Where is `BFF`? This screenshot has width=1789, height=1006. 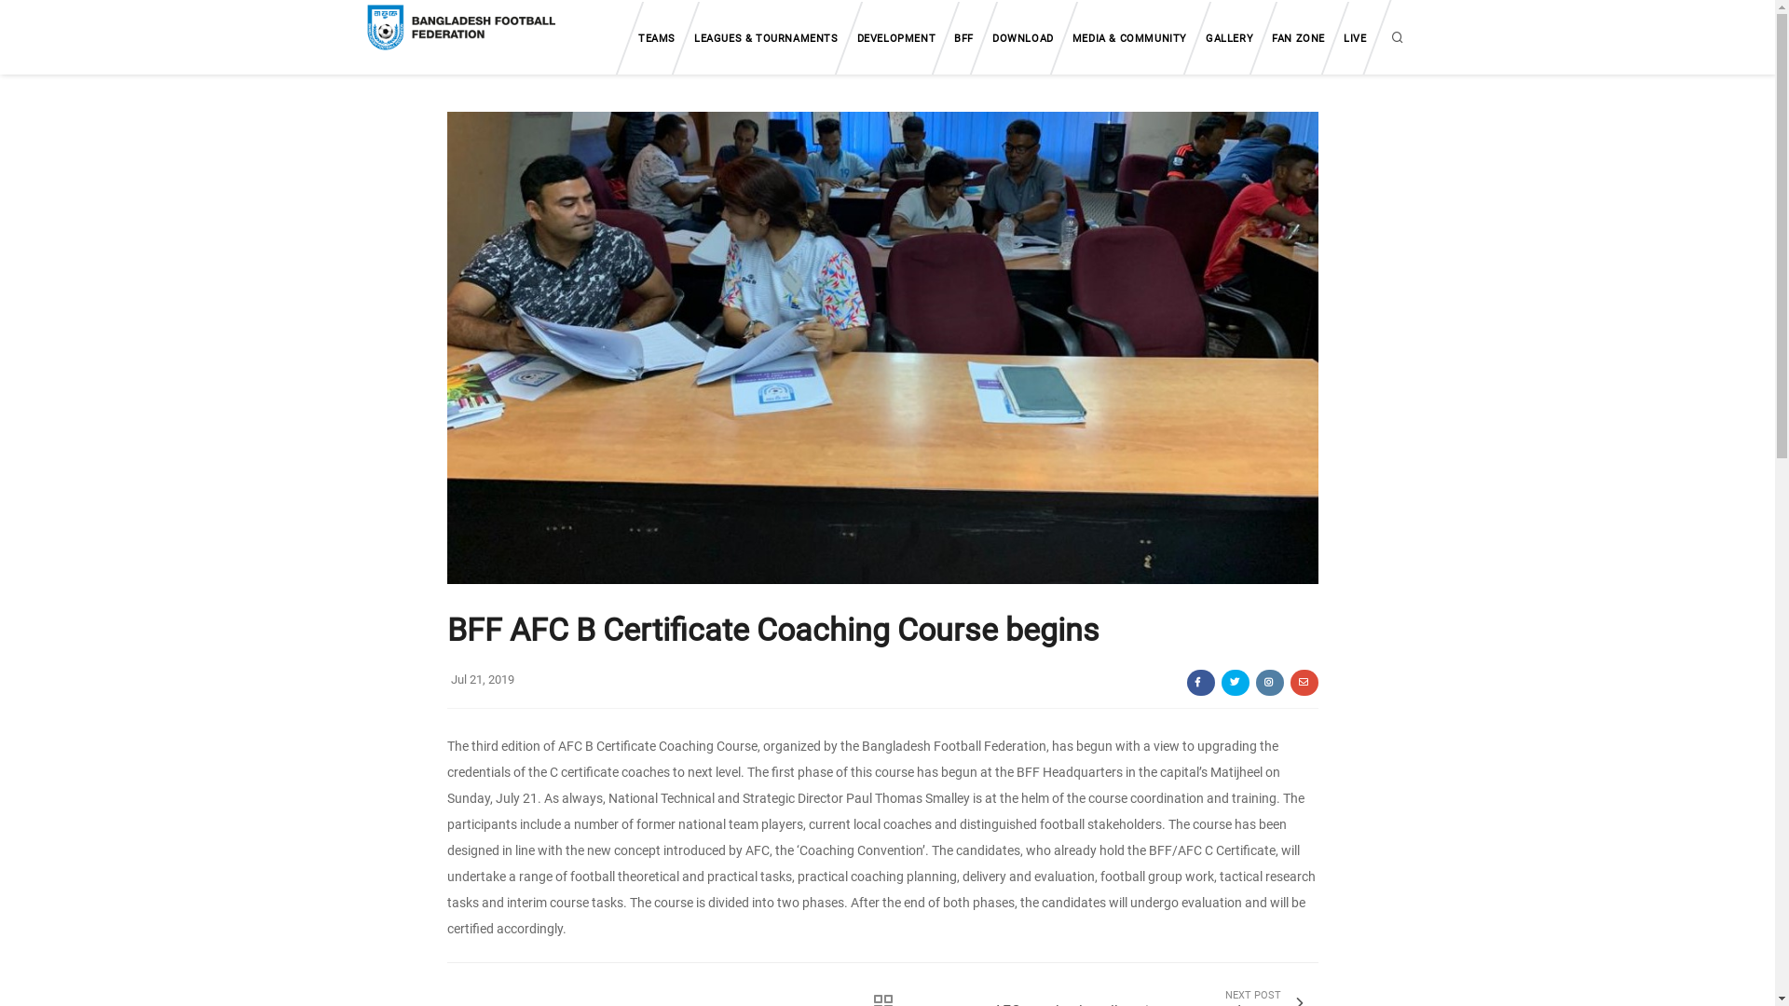 BFF is located at coordinates (963, 38).